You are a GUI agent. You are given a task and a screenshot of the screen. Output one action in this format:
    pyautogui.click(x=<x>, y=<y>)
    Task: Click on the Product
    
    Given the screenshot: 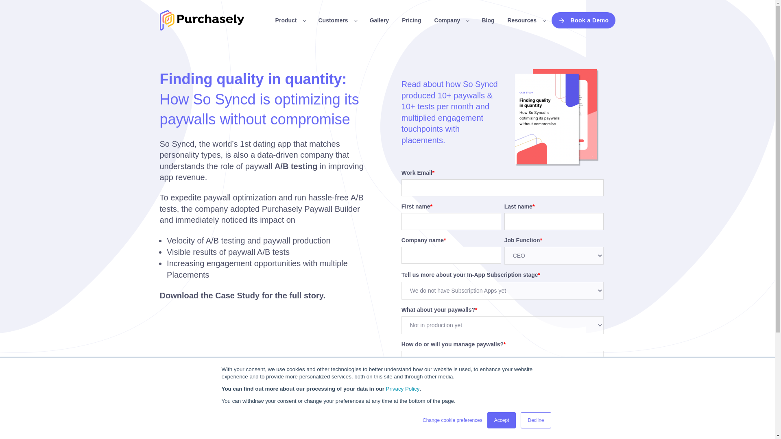 What is the action you would take?
    pyautogui.click(x=290, y=20)
    